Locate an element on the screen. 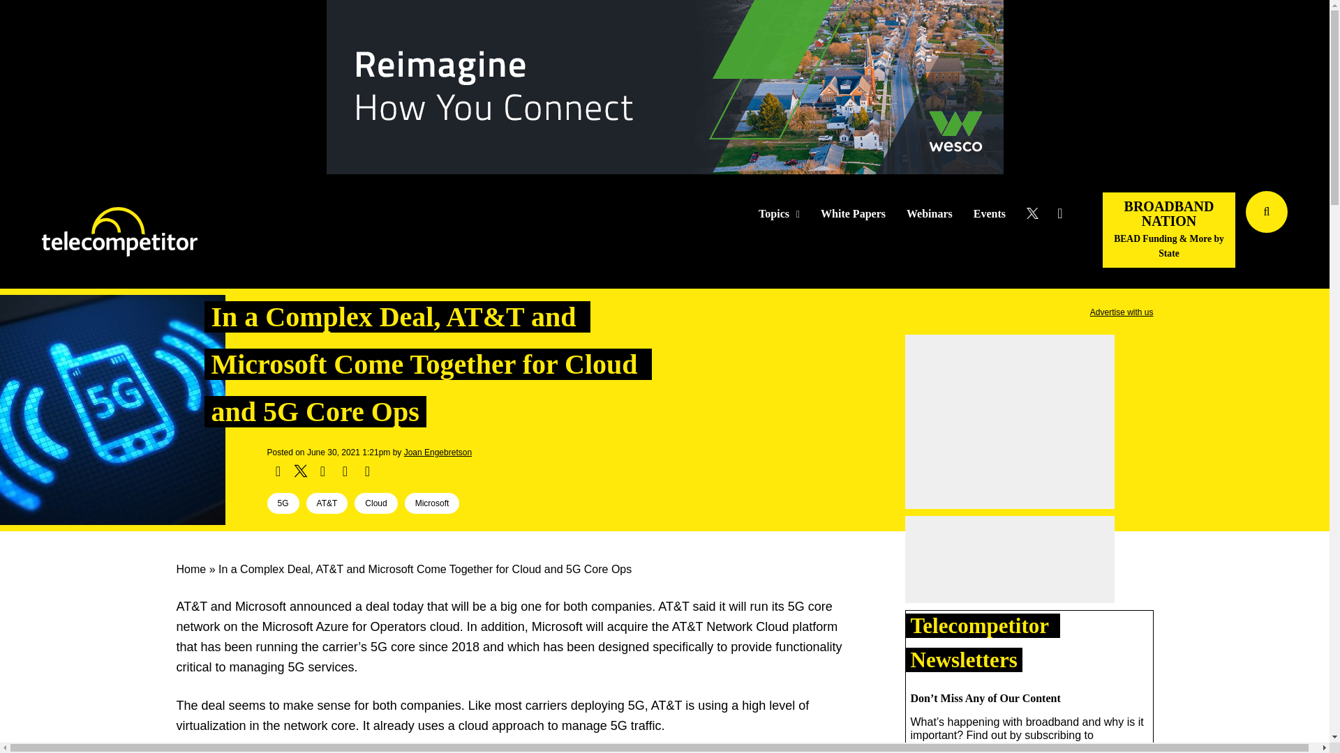  Events is located at coordinates (990, 214).